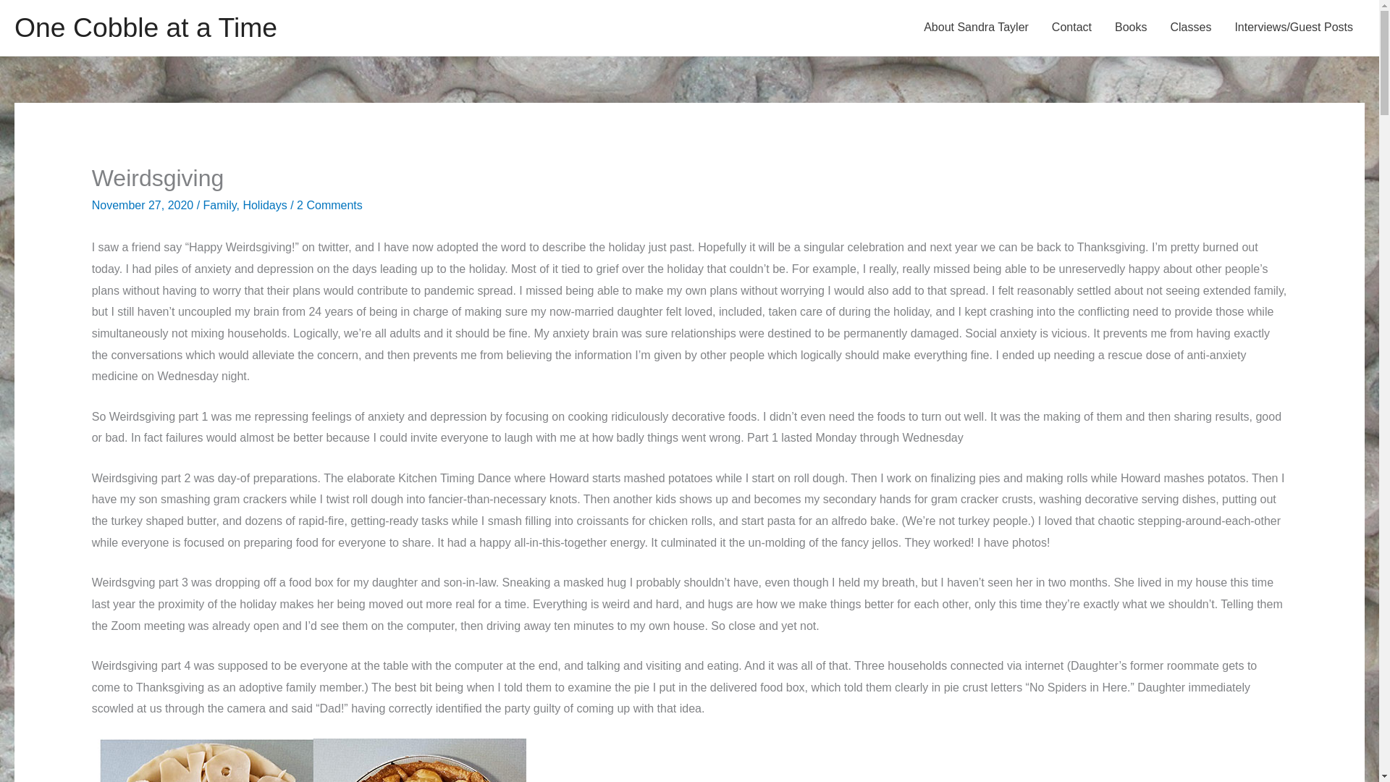 This screenshot has height=782, width=1390. Describe the element at coordinates (145, 28) in the screenshot. I see `One Cobble at a Time` at that location.